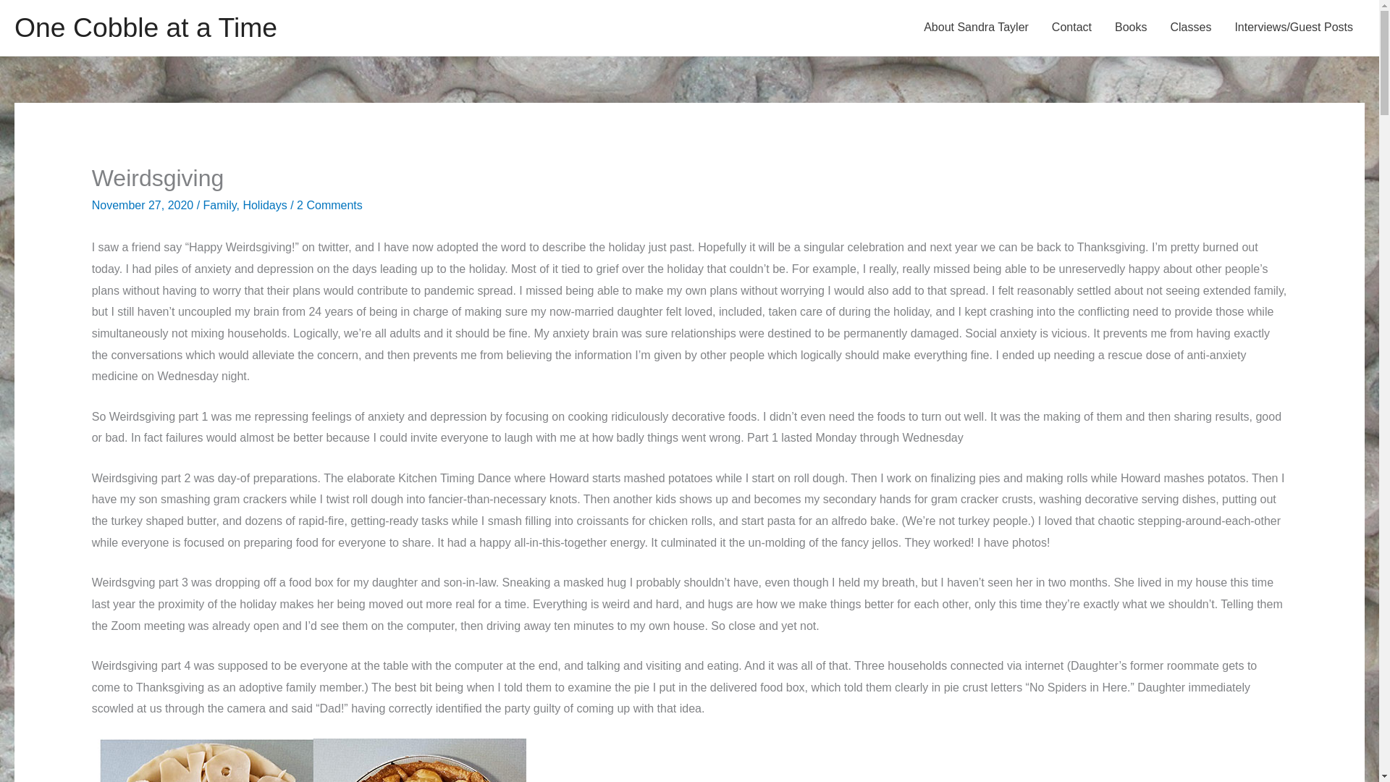 This screenshot has height=782, width=1390. Describe the element at coordinates (145, 28) in the screenshot. I see `One Cobble at a Time` at that location.